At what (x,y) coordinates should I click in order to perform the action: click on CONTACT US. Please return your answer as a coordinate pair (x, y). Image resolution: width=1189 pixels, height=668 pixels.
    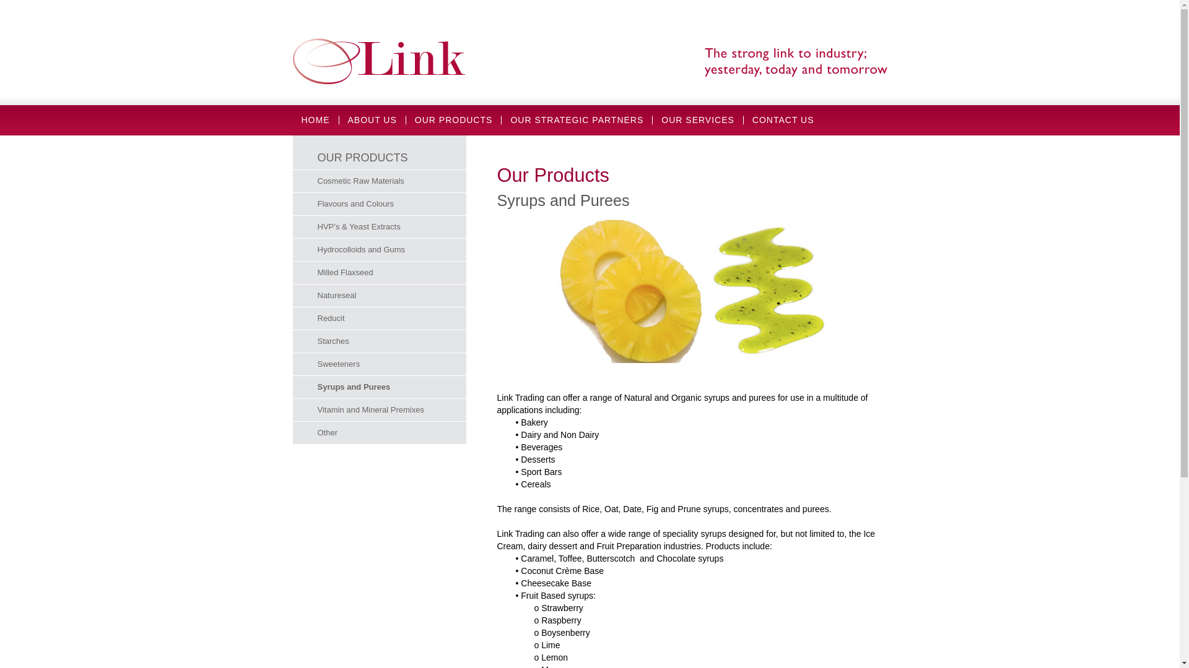
    Looking at the image, I should click on (783, 120).